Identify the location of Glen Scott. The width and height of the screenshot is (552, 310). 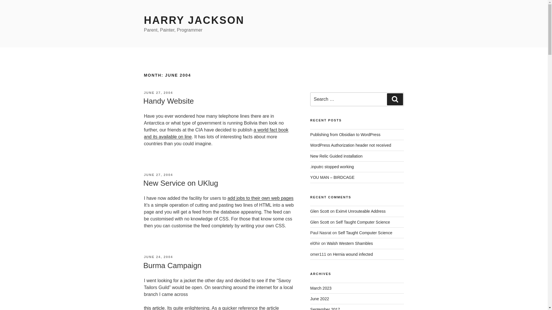
(320, 222).